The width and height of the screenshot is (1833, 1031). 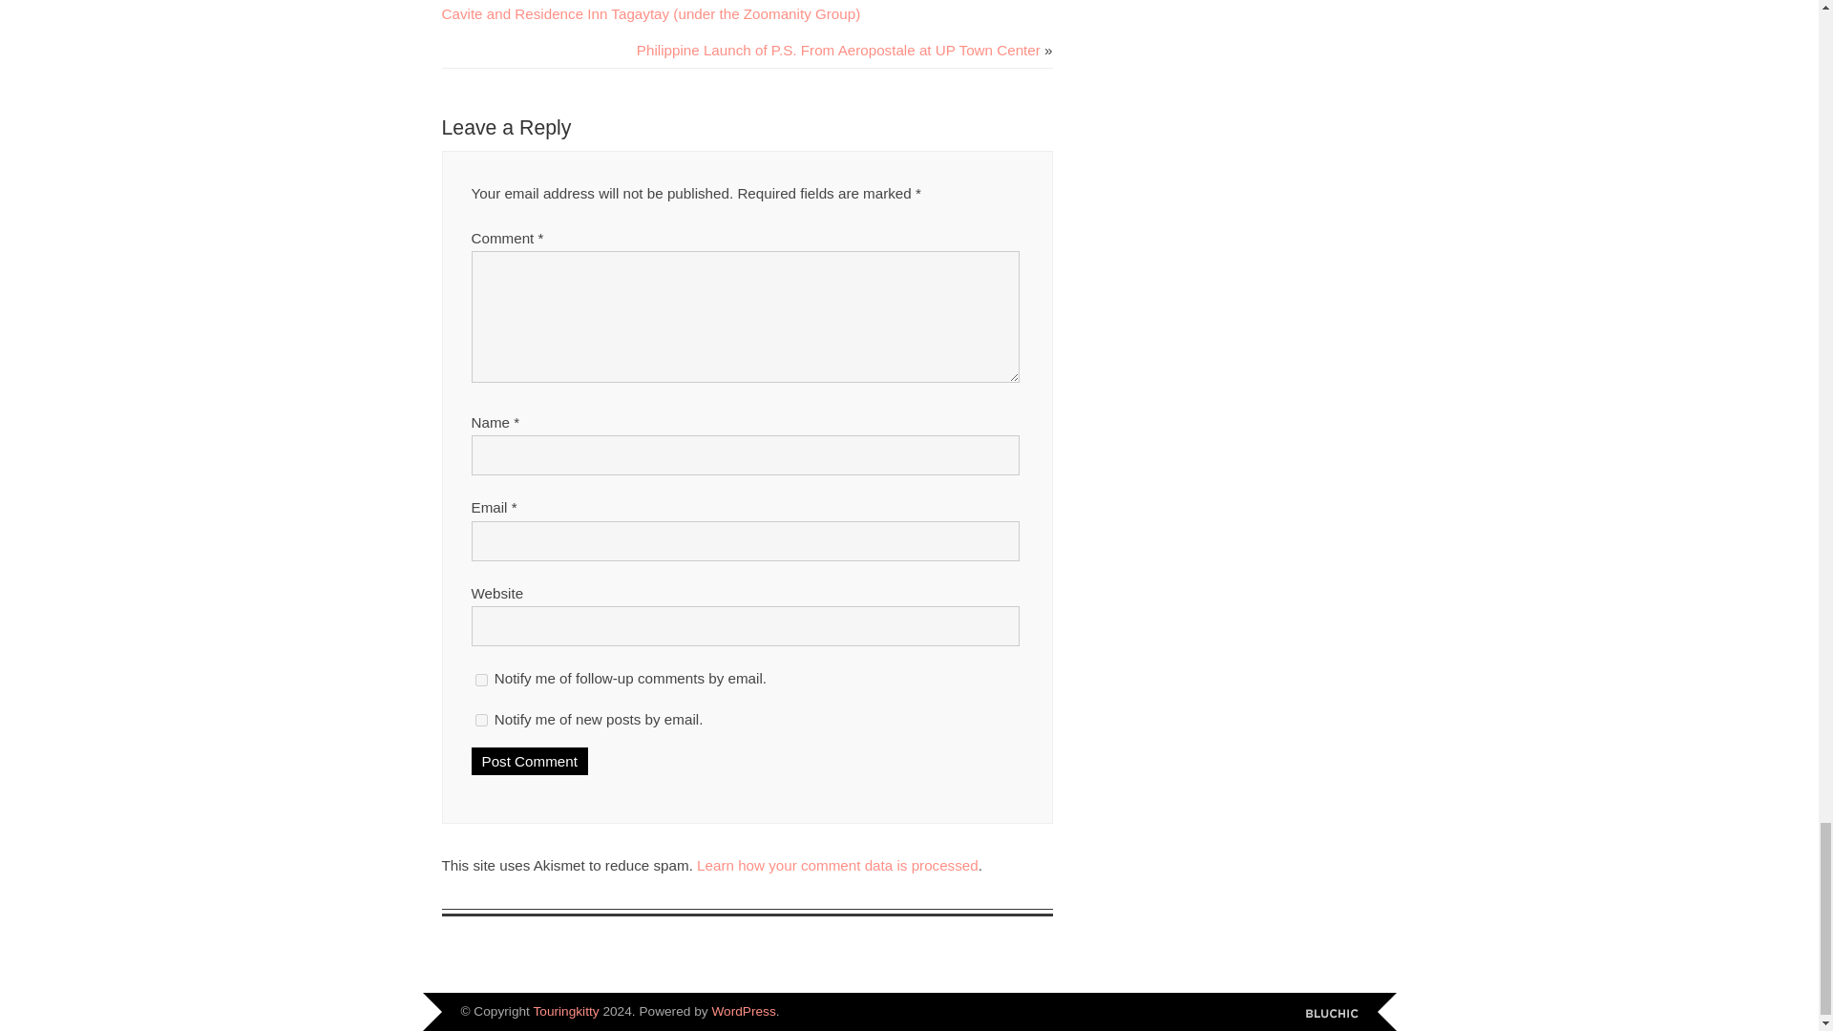 What do you see at coordinates (481, 720) in the screenshot?
I see `subscribe` at bounding box center [481, 720].